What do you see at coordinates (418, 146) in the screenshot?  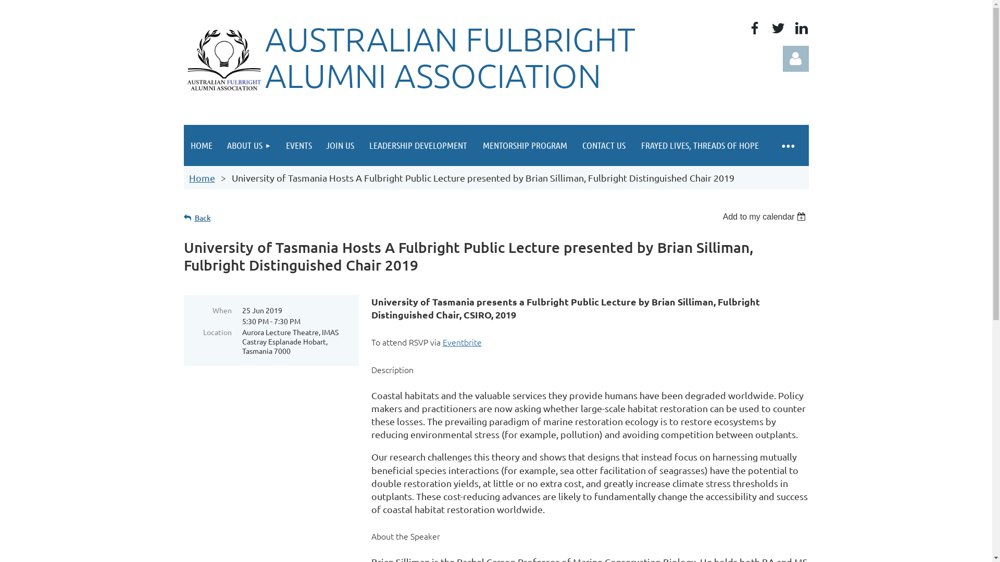 I see `LEADERSHIP DEVELOPMENT` at bounding box center [418, 146].